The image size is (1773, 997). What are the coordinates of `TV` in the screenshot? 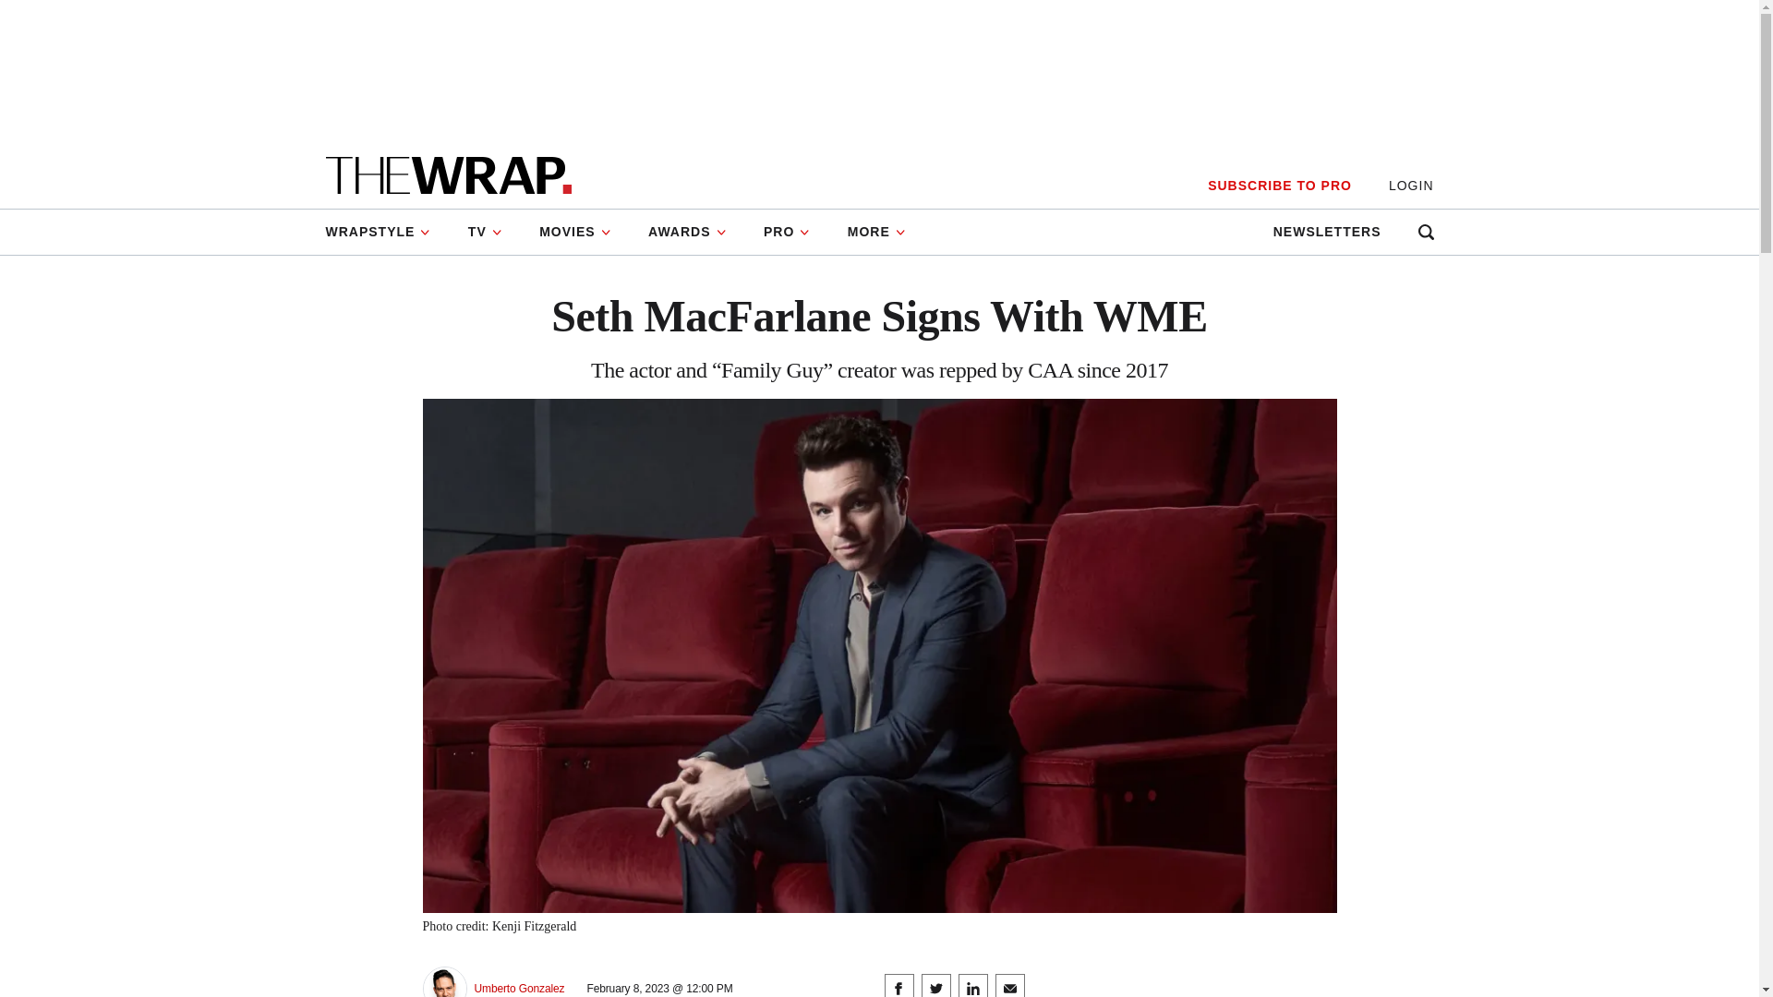 It's located at (486, 232).